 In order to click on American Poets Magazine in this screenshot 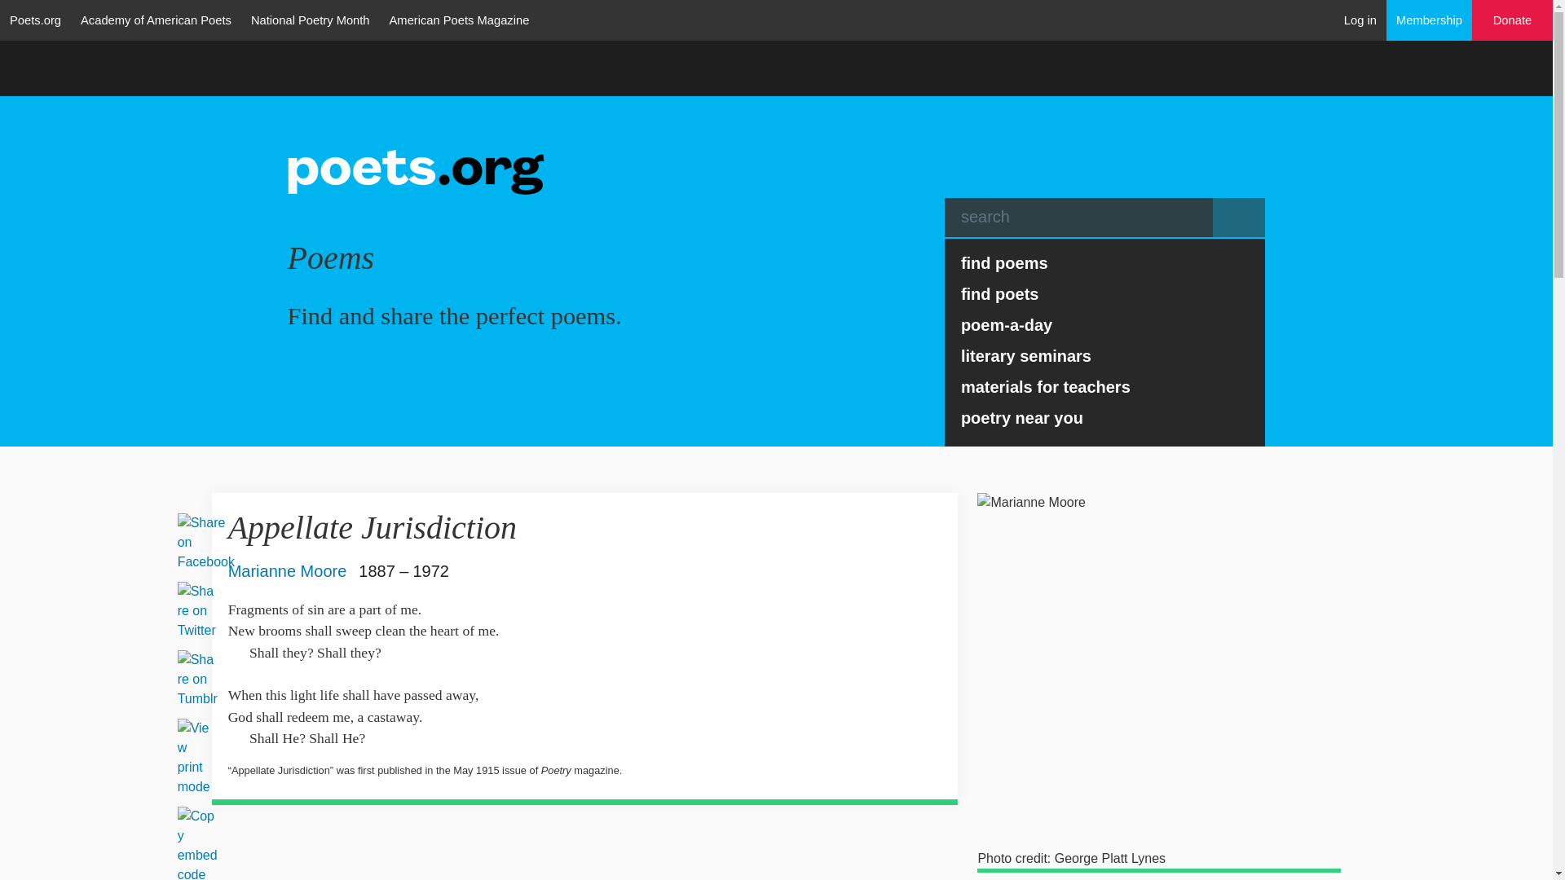, I will do `click(460, 20)`.